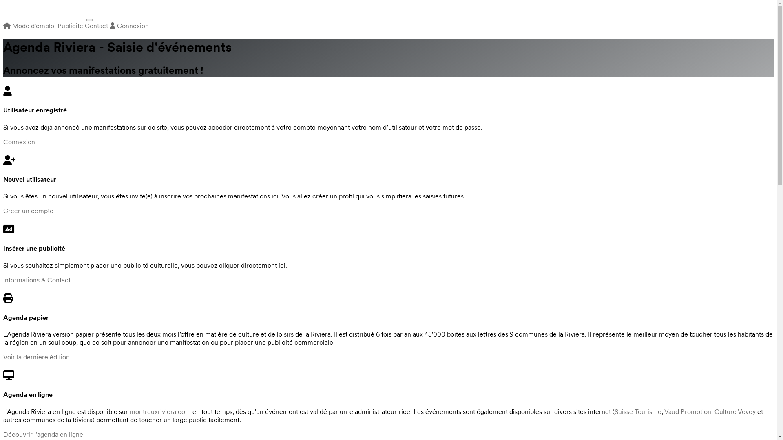 This screenshot has height=440, width=783. What do you see at coordinates (37, 280) in the screenshot?
I see `Informations & Contact` at bounding box center [37, 280].